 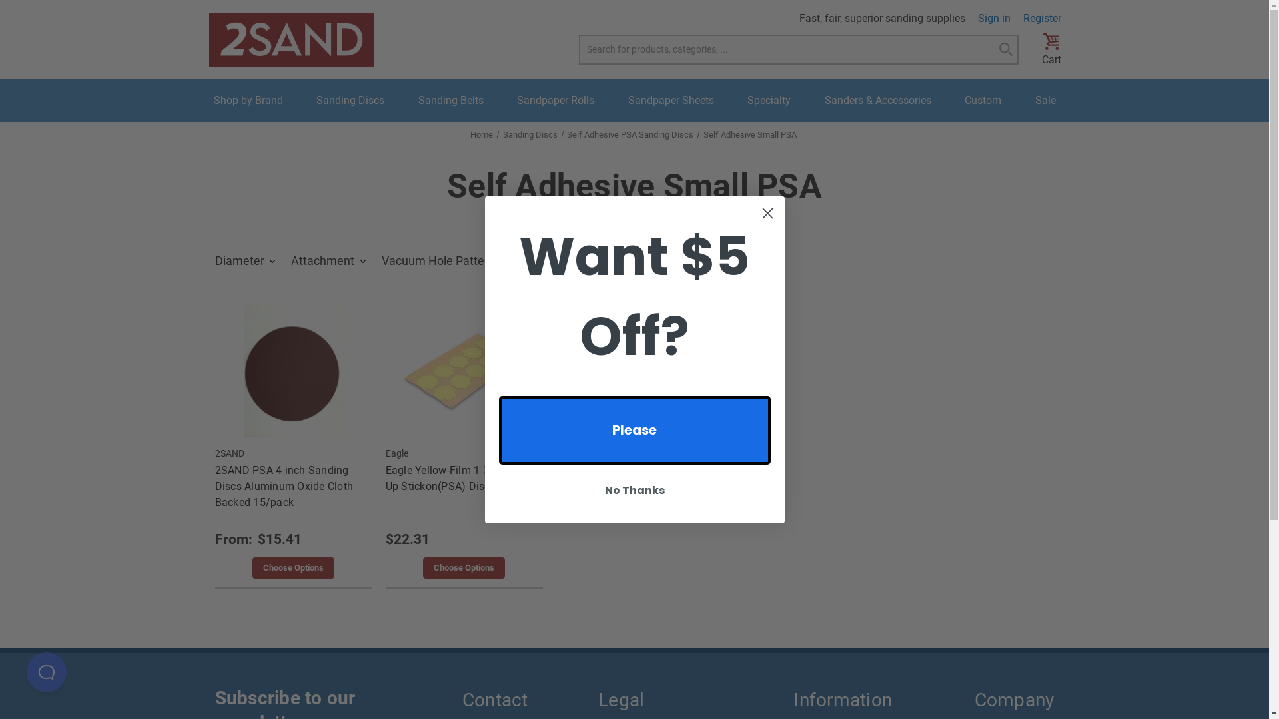 I want to click on Please, so click(x=634, y=430).